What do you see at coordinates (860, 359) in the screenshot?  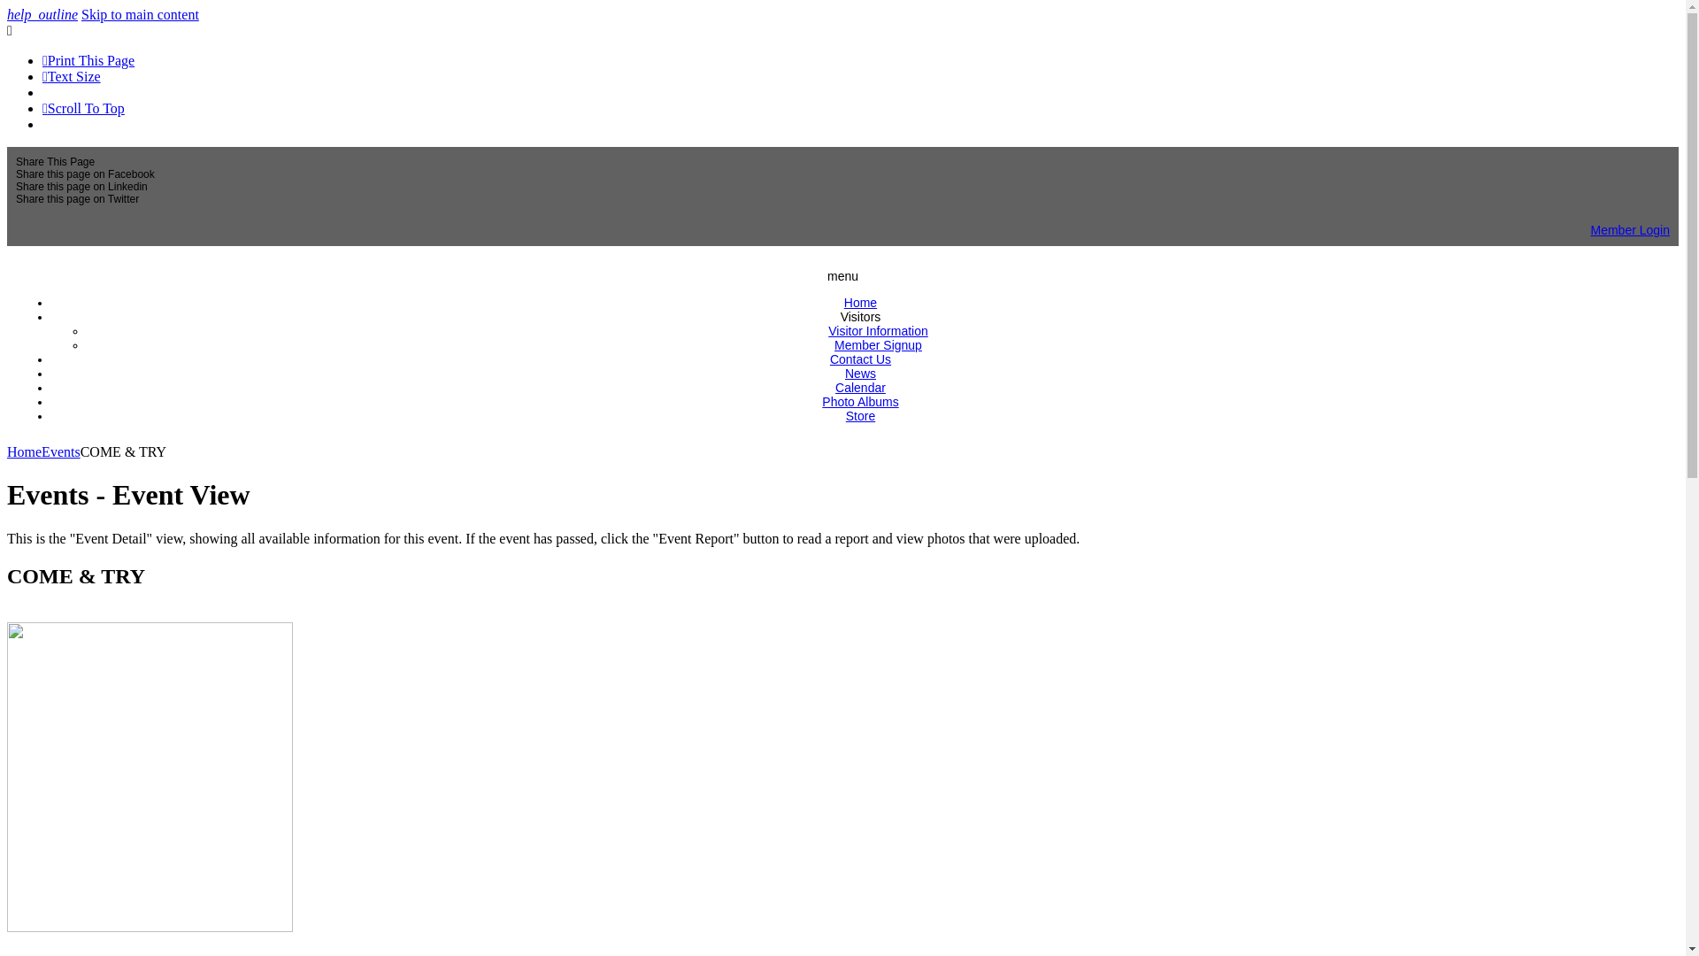 I see `Contact Us` at bounding box center [860, 359].